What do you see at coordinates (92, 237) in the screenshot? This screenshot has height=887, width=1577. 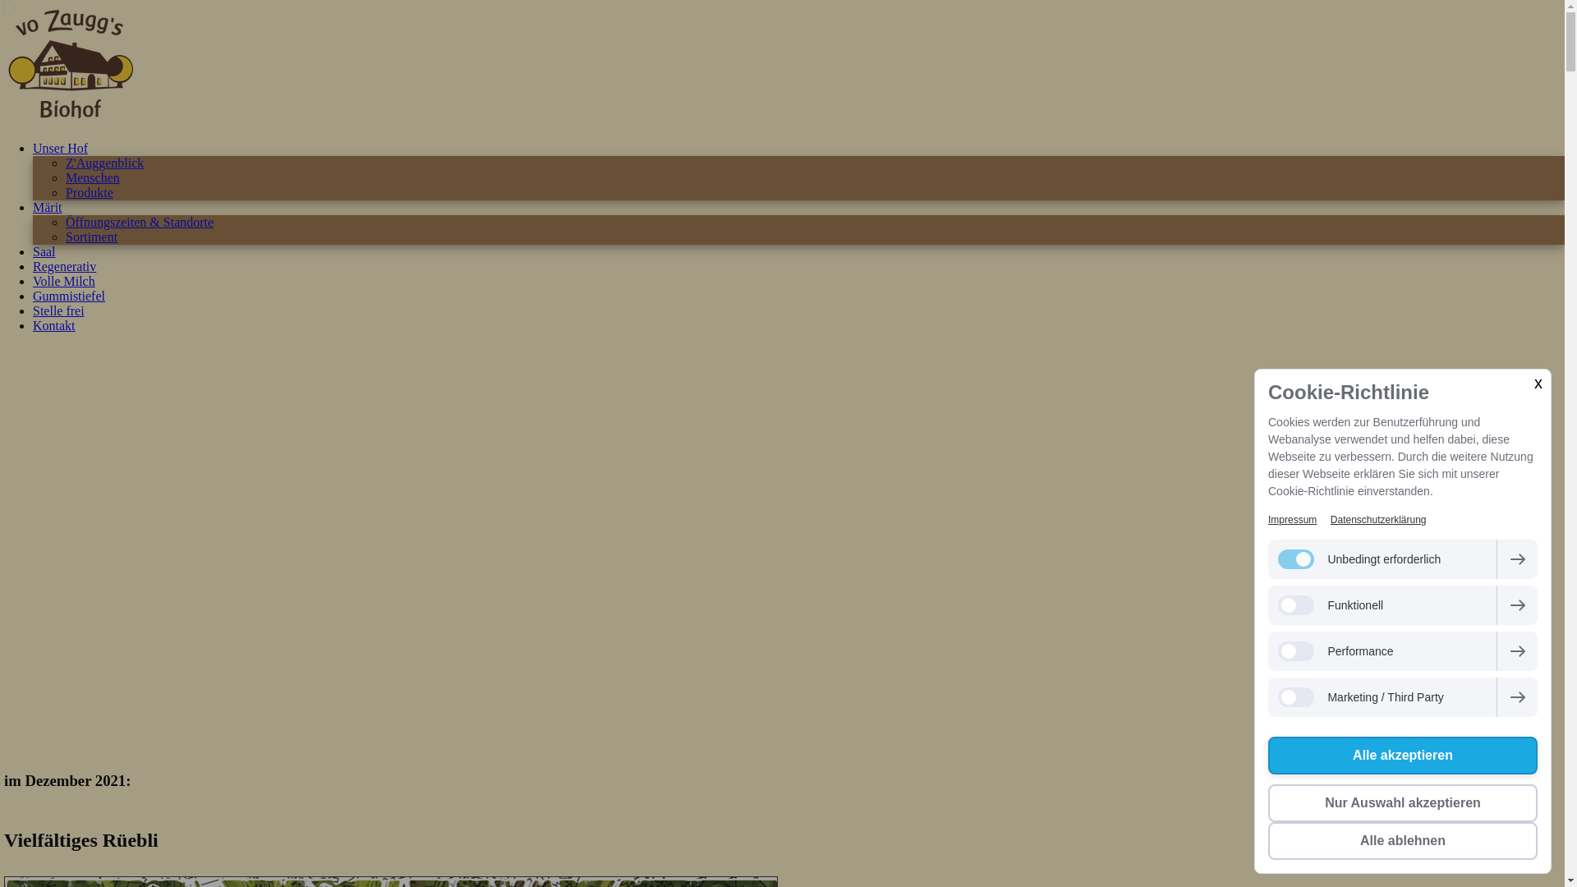 I see `Sortiment` at bounding box center [92, 237].